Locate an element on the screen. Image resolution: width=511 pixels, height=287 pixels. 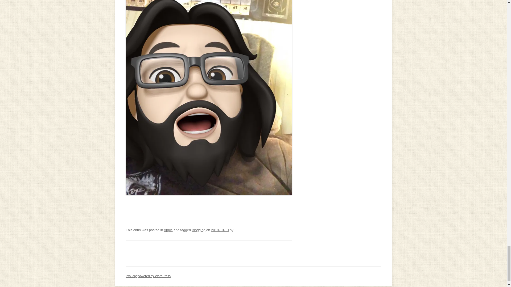
6:51 pm is located at coordinates (220, 230).